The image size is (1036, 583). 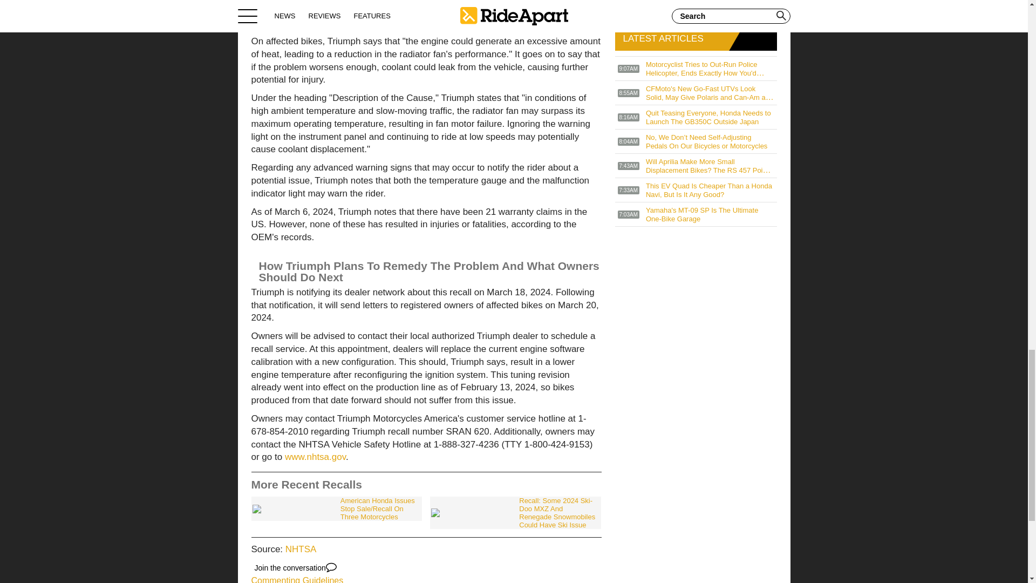 What do you see at coordinates (315, 457) in the screenshot?
I see `www.nhtsa.gov` at bounding box center [315, 457].